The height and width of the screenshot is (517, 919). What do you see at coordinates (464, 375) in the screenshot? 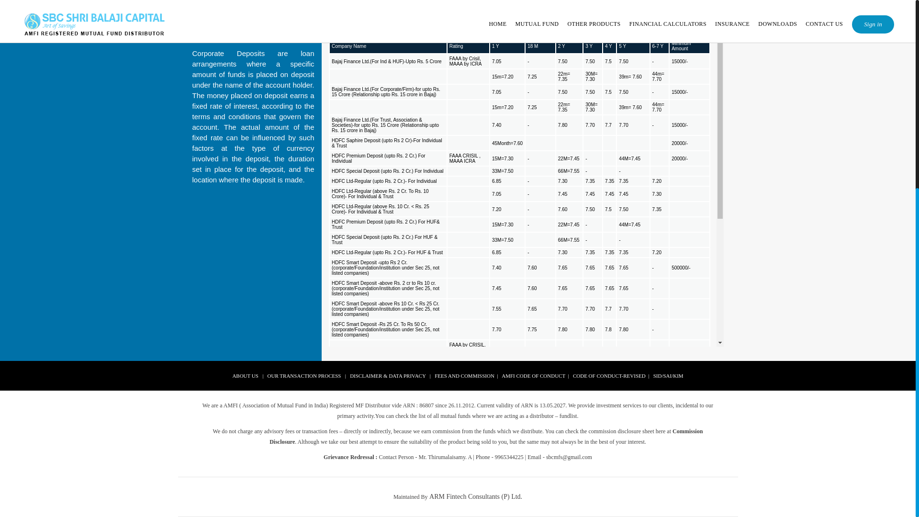
I see `FEES AND COMMISSION` at bounding box center [464, 375].